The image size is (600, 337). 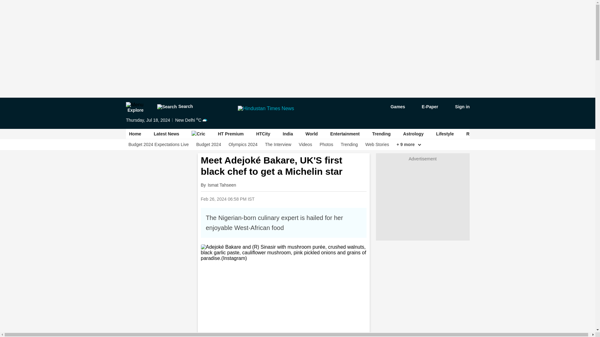 I want to click on Games, so click(x=393, y=107).